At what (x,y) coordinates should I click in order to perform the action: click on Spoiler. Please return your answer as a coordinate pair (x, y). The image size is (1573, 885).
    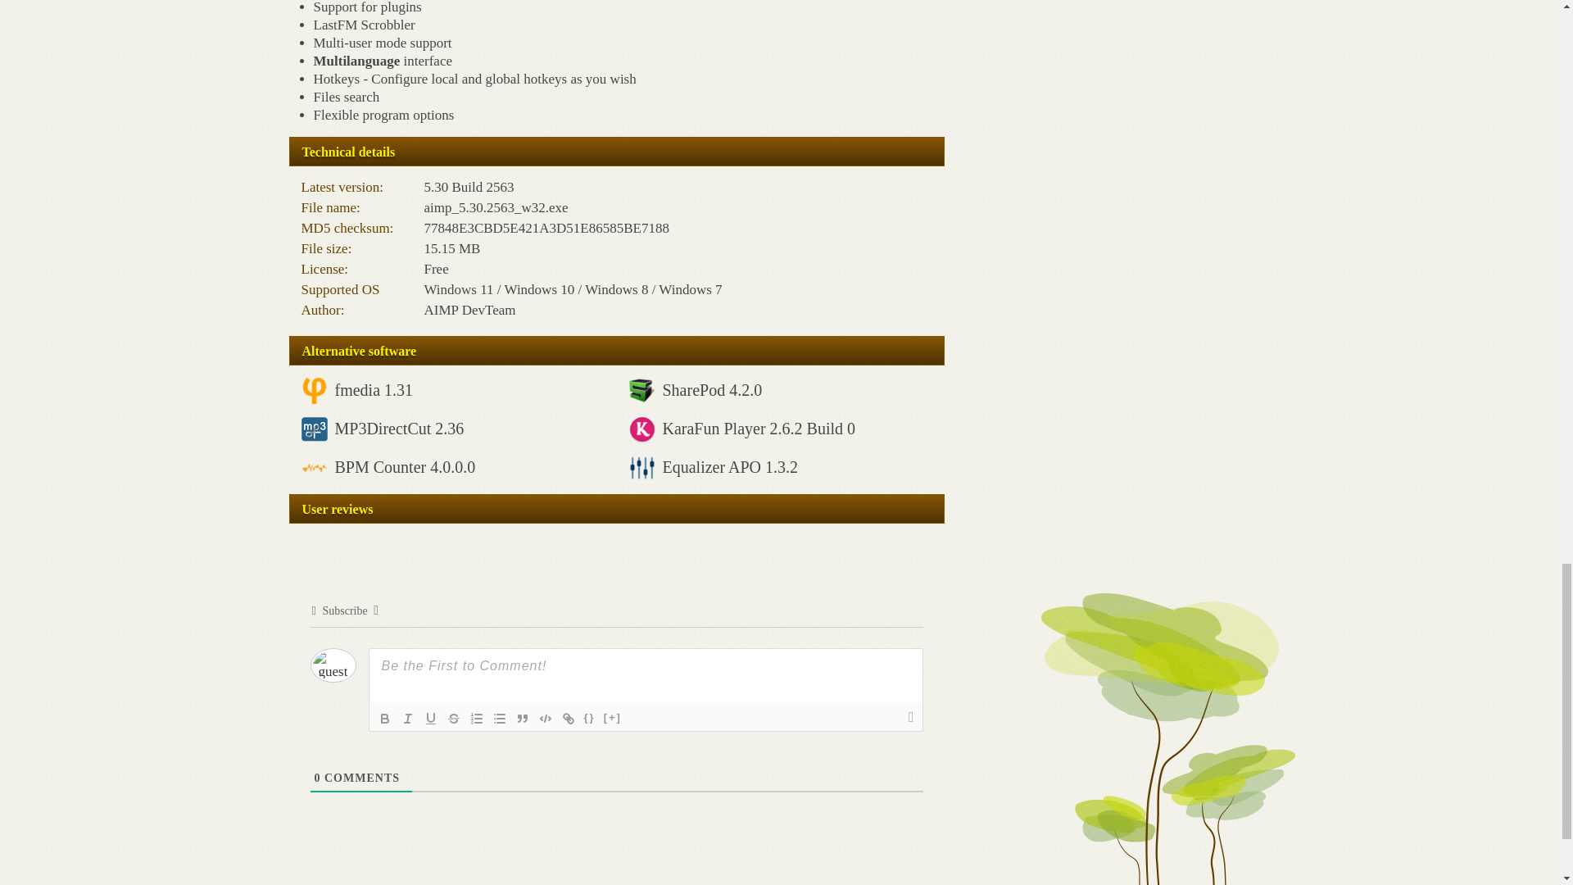
    Looking at the image, I should click on (613, 718).